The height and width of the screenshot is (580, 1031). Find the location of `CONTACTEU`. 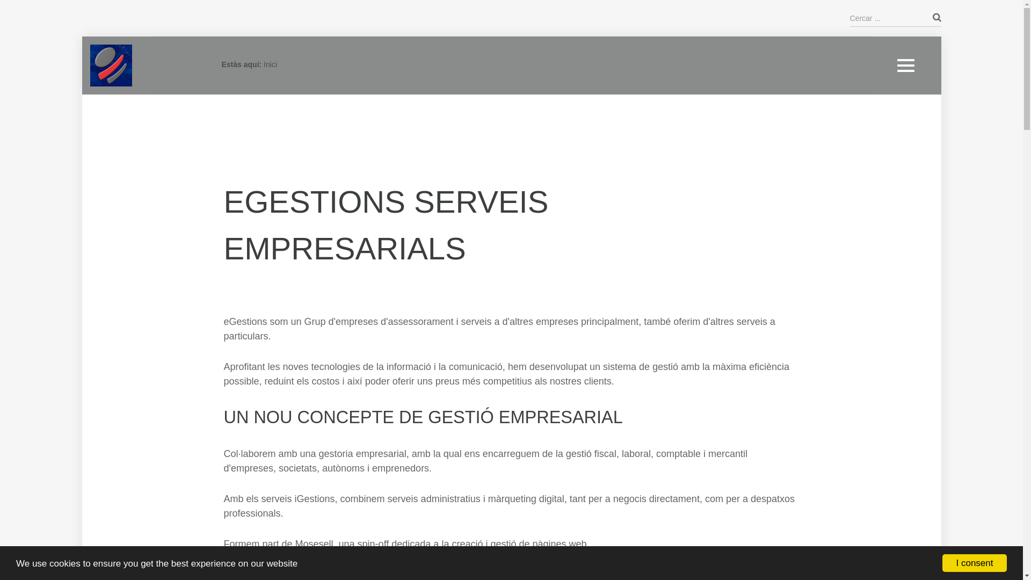

CONTACTEU is located at coordinates (913, 418).